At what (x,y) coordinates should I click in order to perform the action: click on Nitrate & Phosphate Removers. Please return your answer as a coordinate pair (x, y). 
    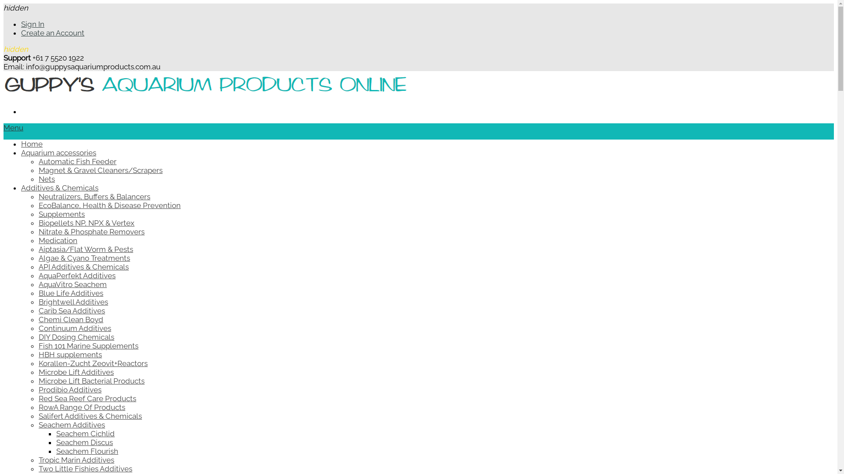
    Looking at the image, I should click on (91, 232).